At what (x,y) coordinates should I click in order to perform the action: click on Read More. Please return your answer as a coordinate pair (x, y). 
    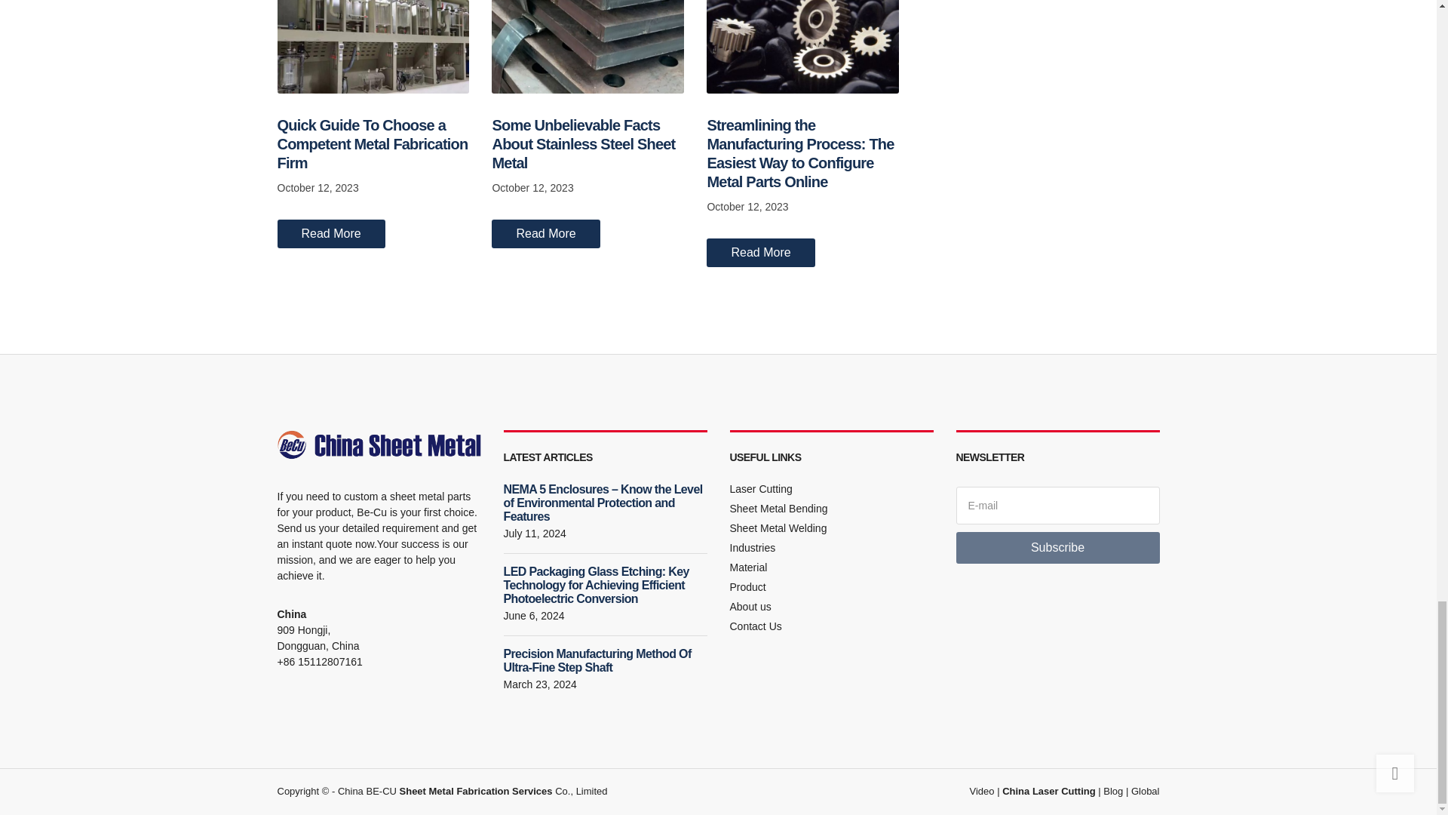
    Looking at the image, I should click on (331, 234).